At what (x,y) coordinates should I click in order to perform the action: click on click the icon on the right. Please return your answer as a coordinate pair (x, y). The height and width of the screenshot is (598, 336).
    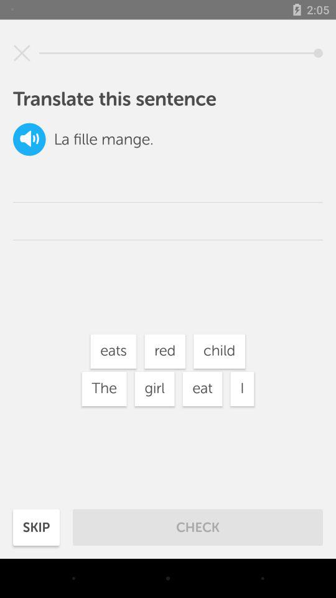
    Looking at the image, I should click on (242, 389).